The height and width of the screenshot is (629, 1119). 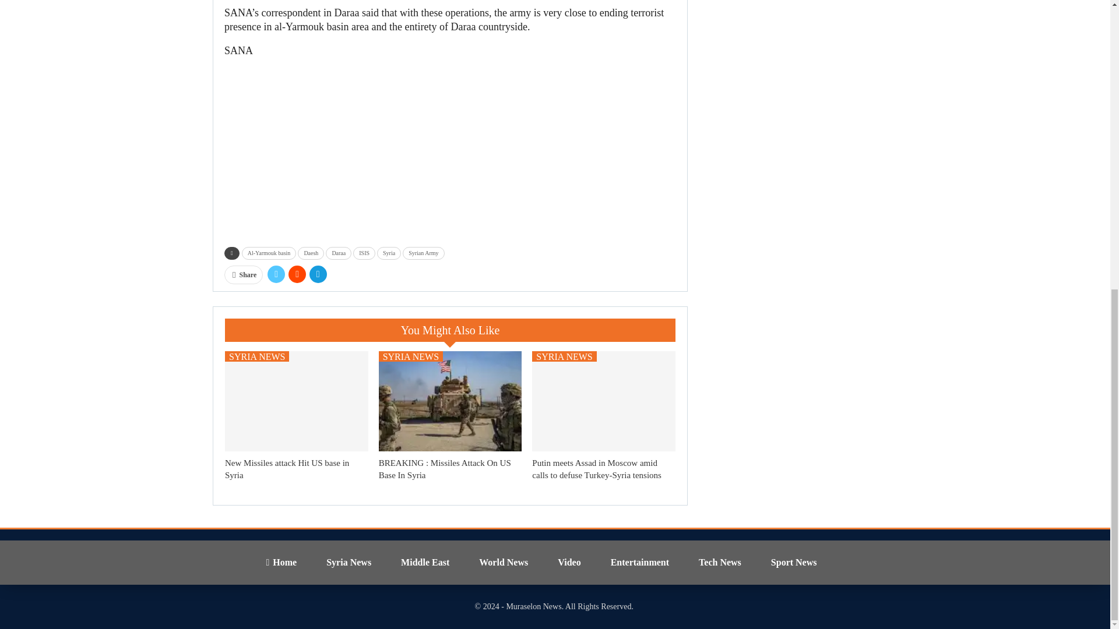 What do you see at coordinates (389, 253) in the screenshot?
I see `Syria` at bounding box center [389, 253].